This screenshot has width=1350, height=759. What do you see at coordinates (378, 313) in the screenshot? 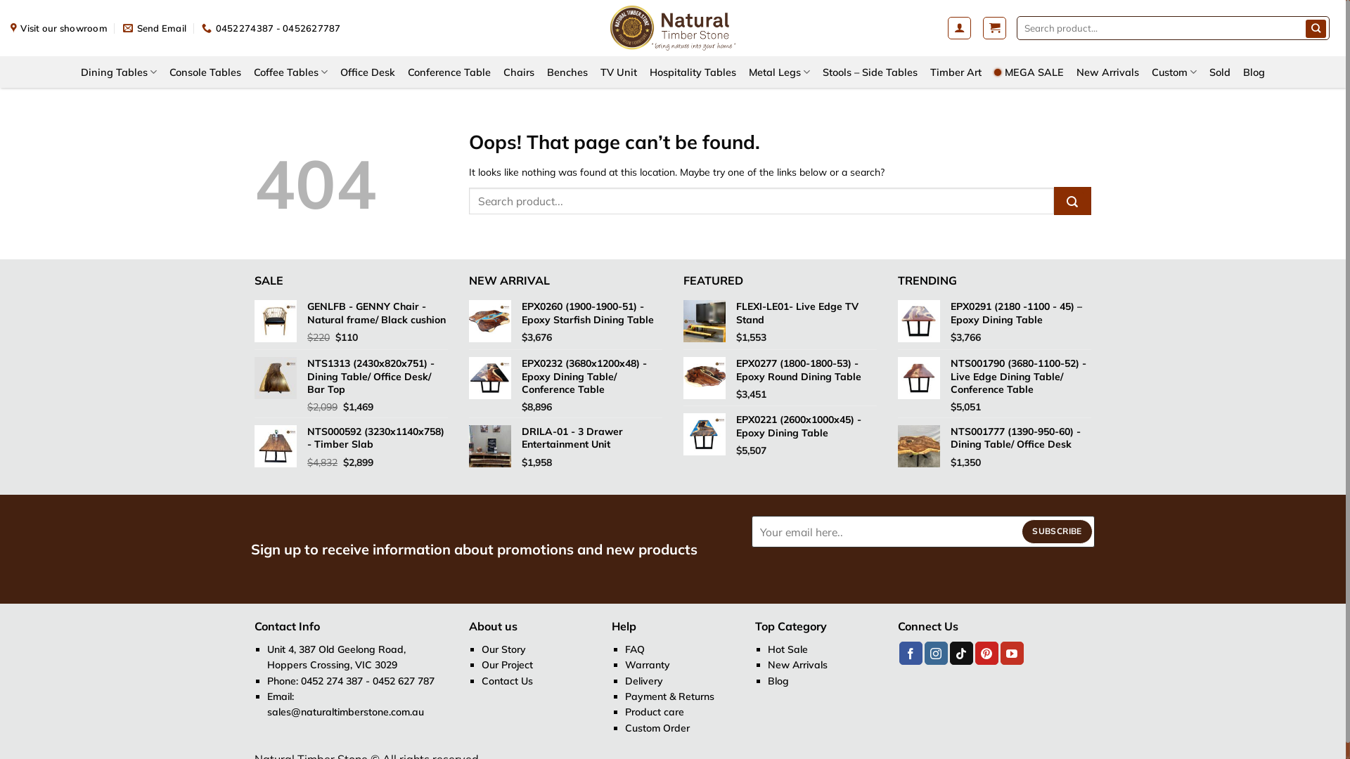
I see `GENLFB - GENNY Chair - Natural frame/ Black cushion` at bounding box center [378, 313].